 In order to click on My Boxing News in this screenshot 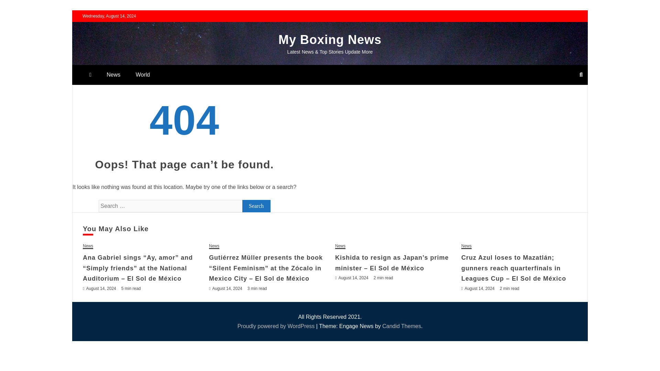, I will do `click(330, 40)`.